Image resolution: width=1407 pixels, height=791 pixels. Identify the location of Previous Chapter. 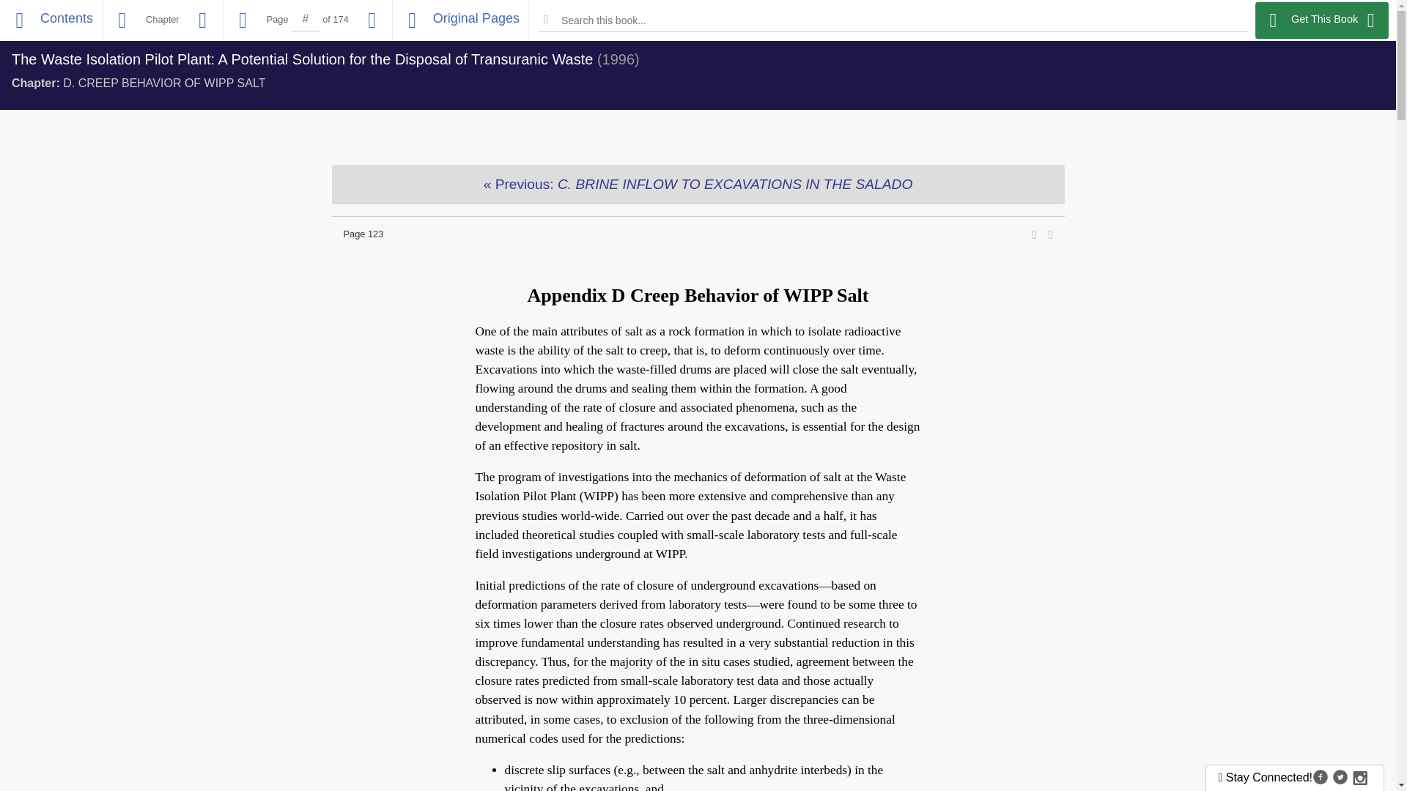
(697, 184).